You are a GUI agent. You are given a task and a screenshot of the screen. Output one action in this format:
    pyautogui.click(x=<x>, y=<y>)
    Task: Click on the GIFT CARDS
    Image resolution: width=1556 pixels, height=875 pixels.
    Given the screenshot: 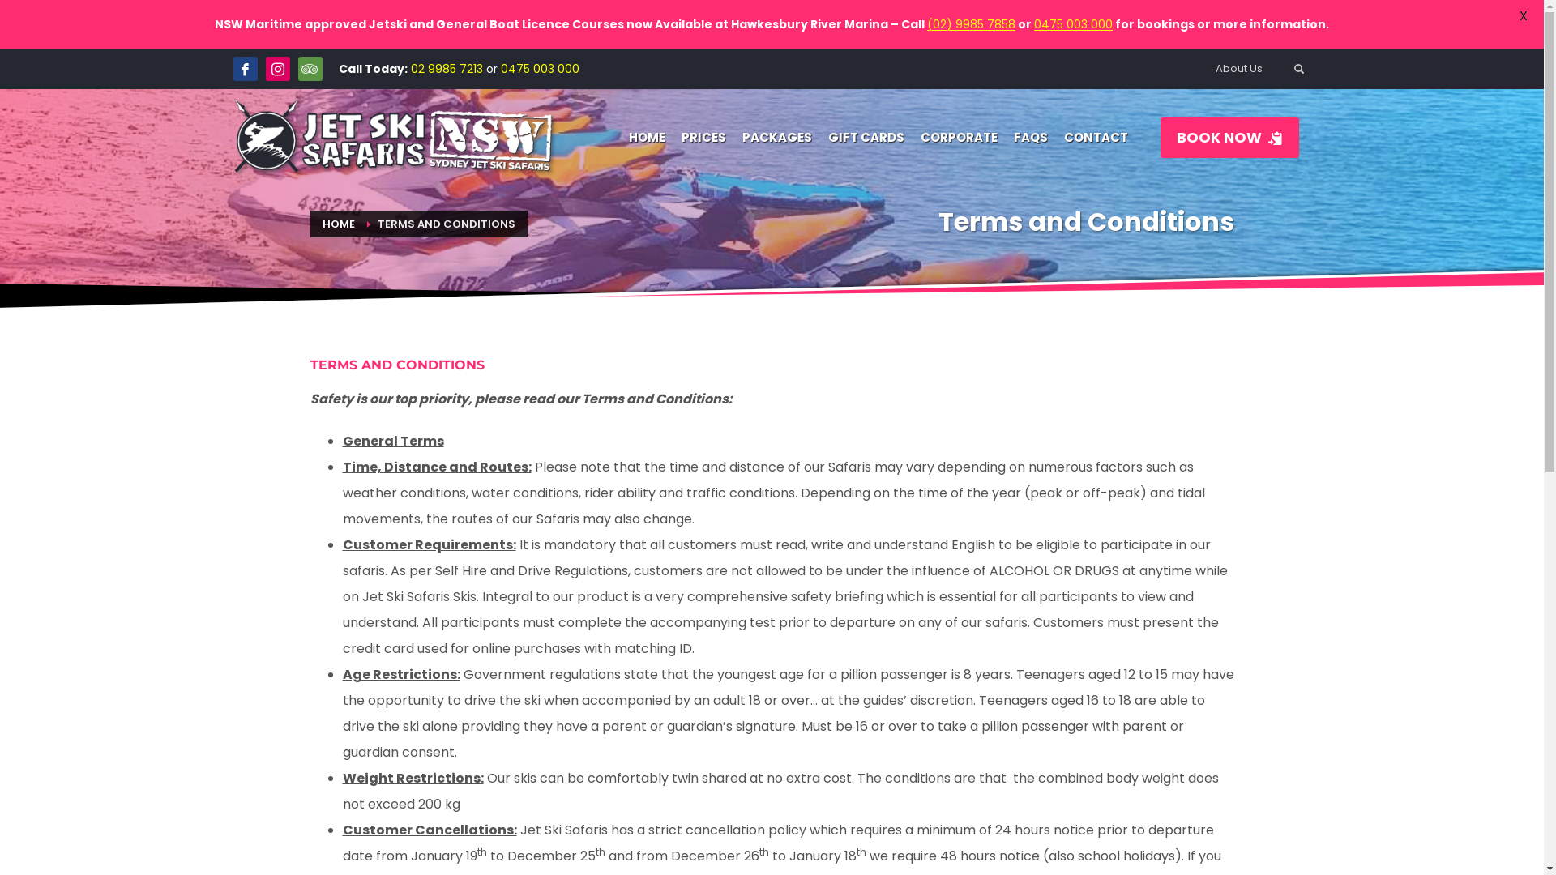 What is the action you would take?
    pyautogui.click(x=866, y=138)
    